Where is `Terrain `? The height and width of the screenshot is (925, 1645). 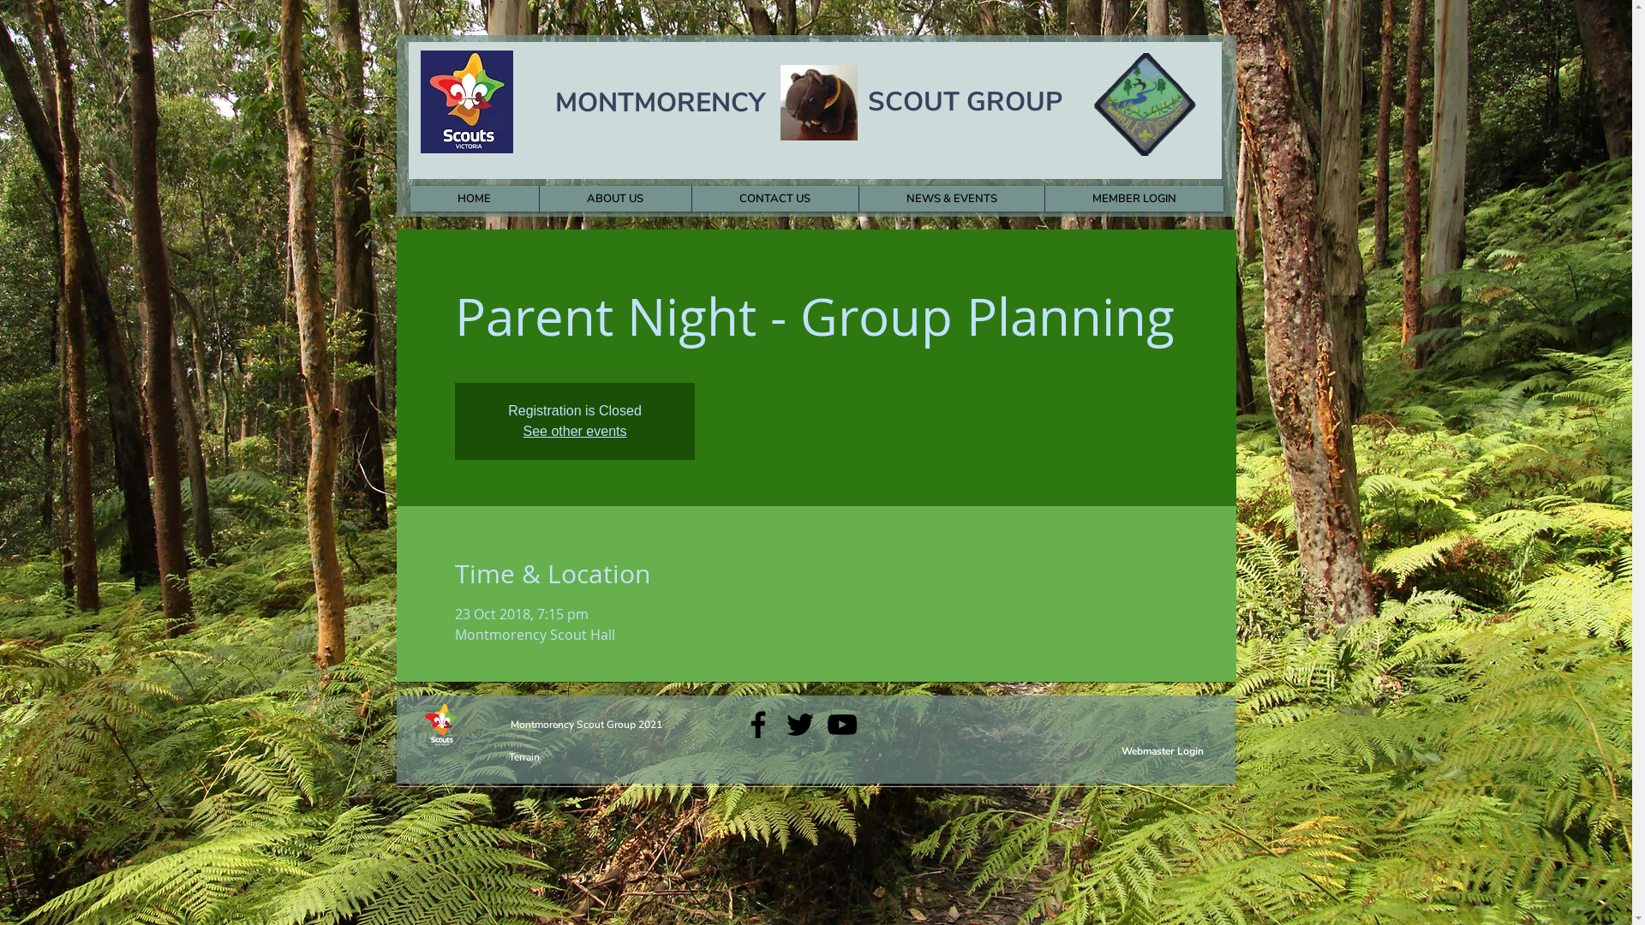
Terrain  is located at coordinates (526, 757).